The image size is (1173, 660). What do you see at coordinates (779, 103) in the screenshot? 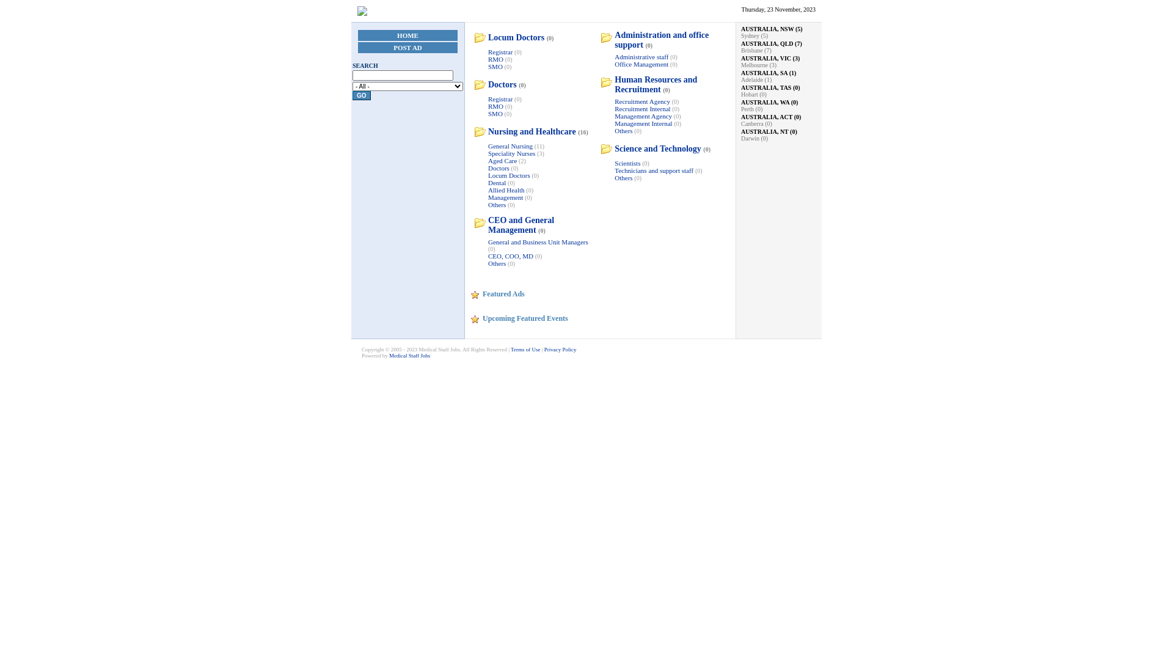
I see `AUSTRALIA, WA (0)` at bounding box center [779, 103].